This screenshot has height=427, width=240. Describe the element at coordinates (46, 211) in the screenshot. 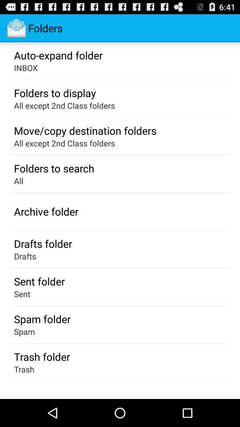

I see `launch icon above the drafts folder` at that location.